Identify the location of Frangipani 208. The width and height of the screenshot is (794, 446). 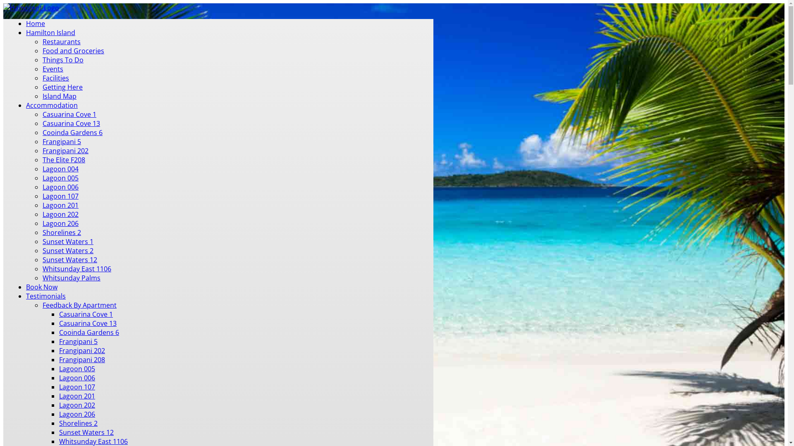
(82, 360).